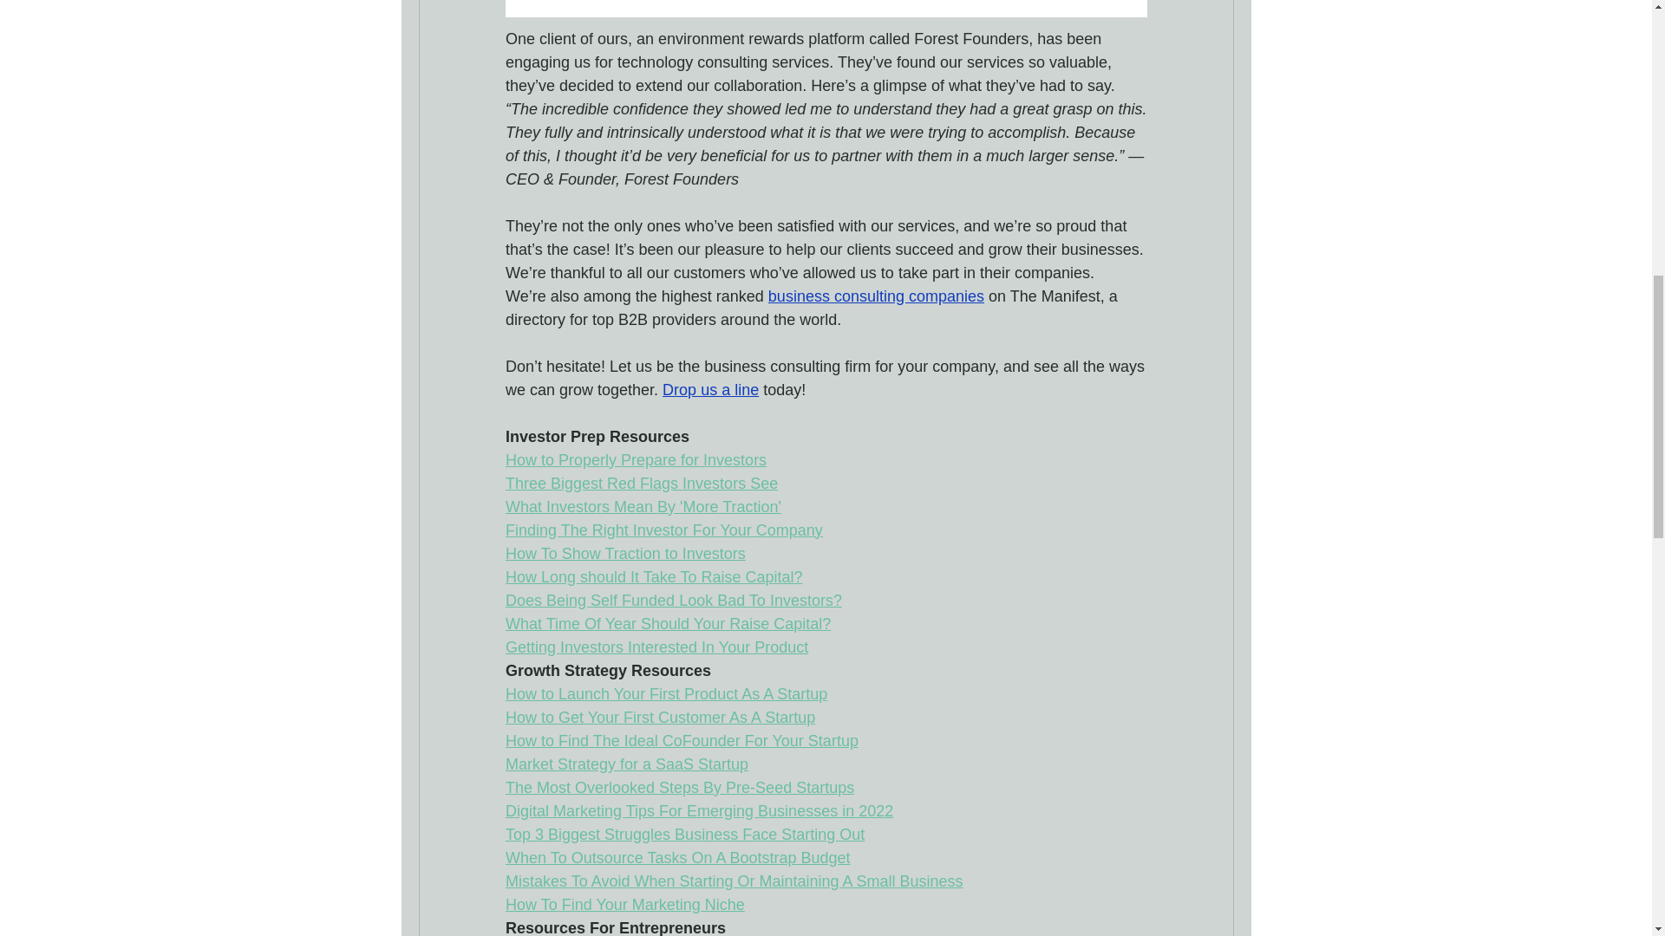  Describe the element at coordinates (656, 647) in the screenshot. I see `Getting Investors Interested In Your Product` at that location.